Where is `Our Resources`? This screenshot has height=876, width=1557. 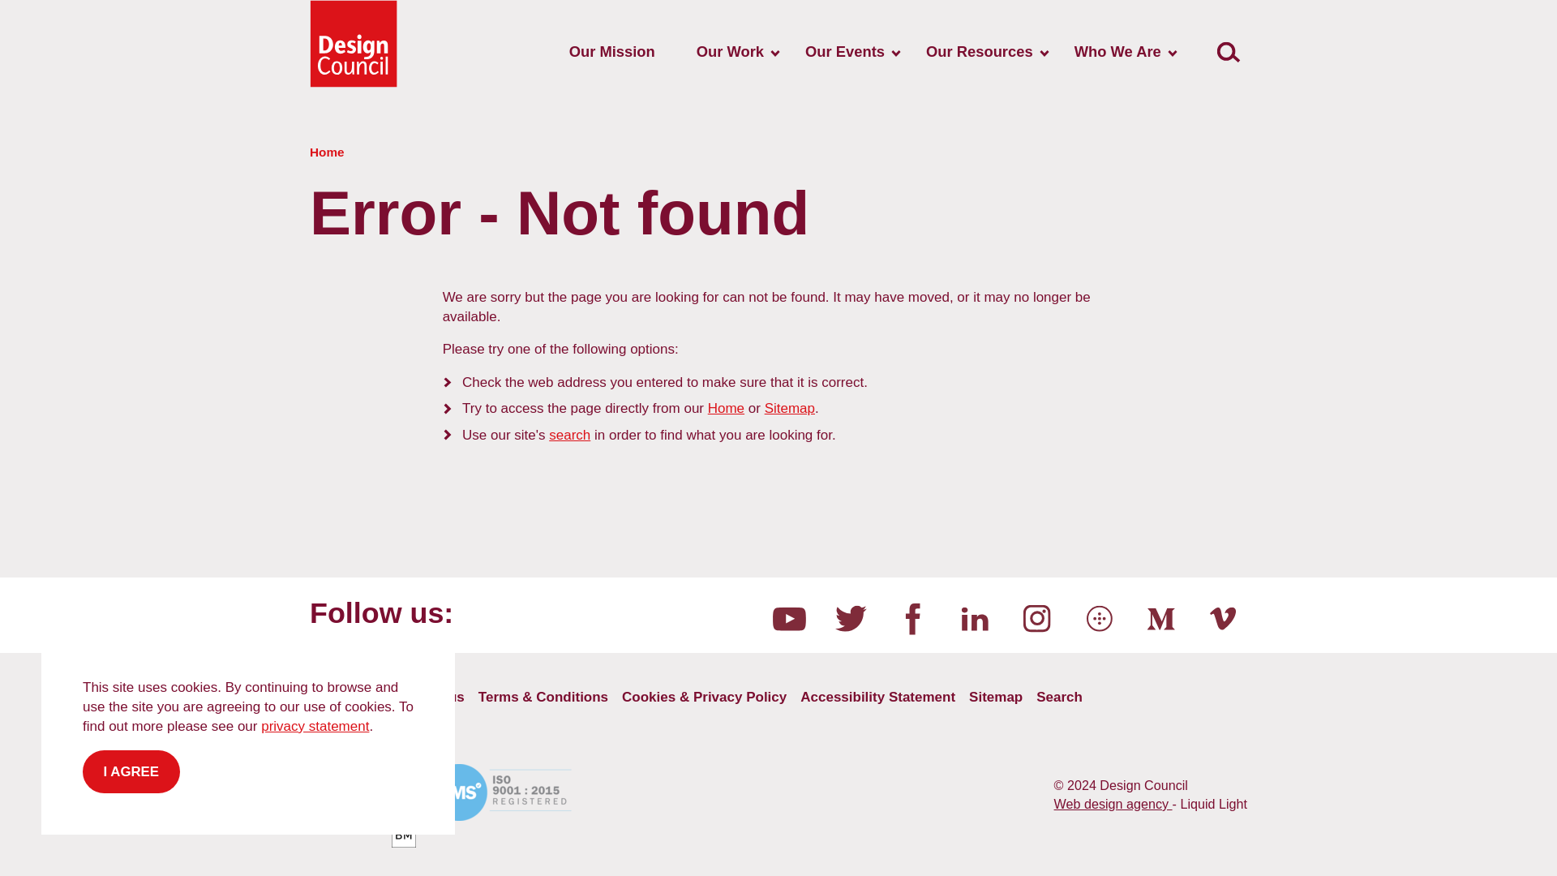 Our Resources is located at coordinates (979, 52).